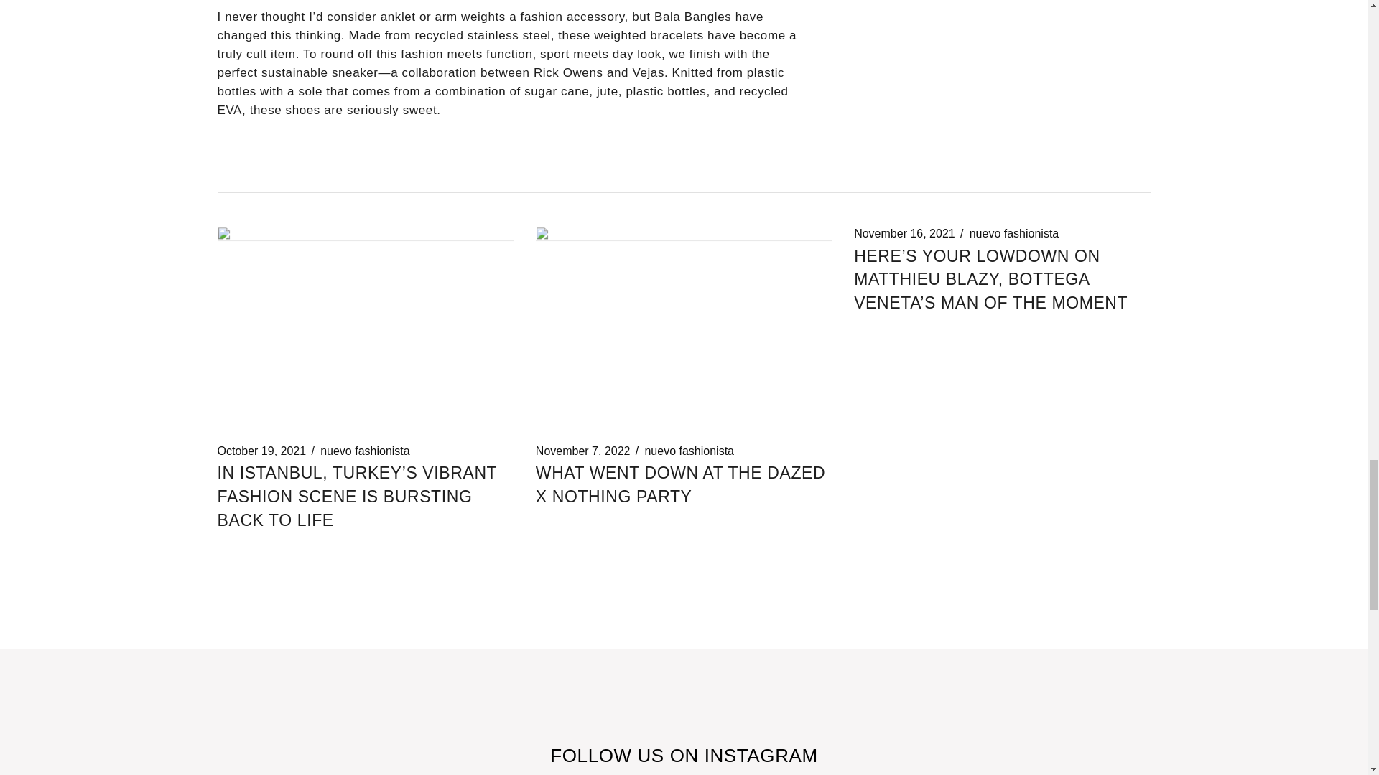  I want to click on October 19, 2021, so click(261, 451).